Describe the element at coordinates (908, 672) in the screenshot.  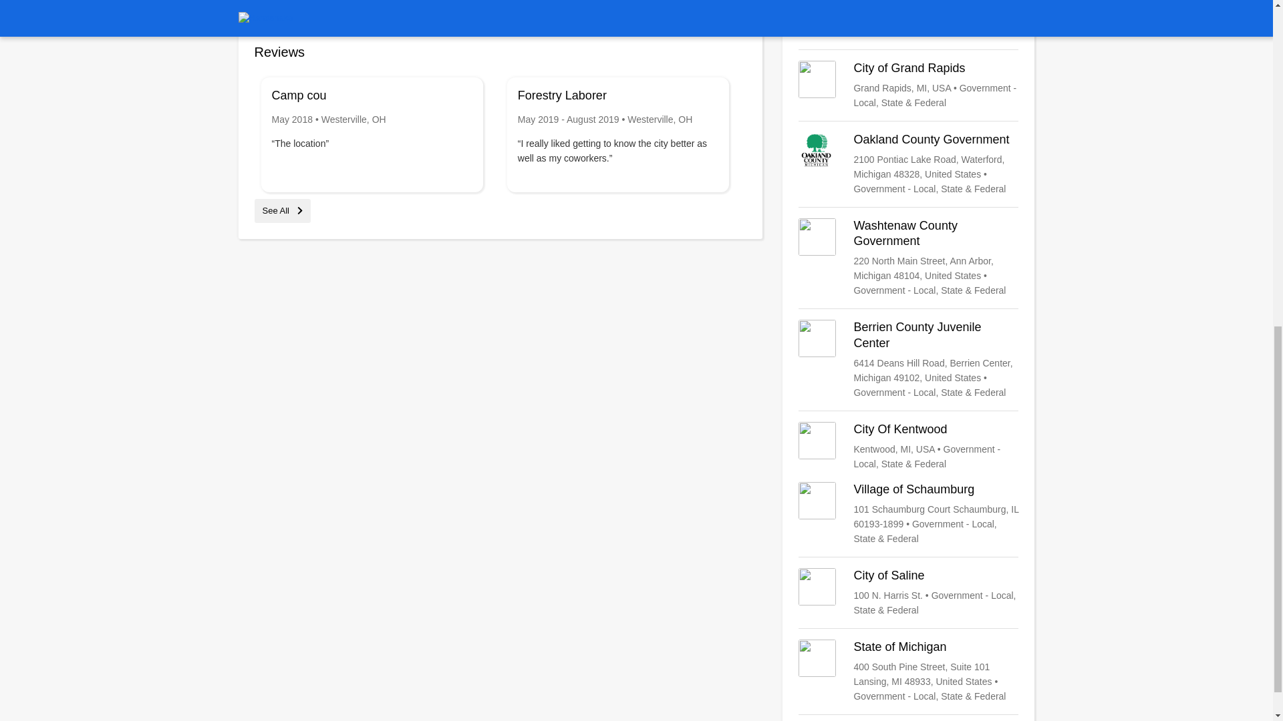
I see `State of Michigan` at that location.